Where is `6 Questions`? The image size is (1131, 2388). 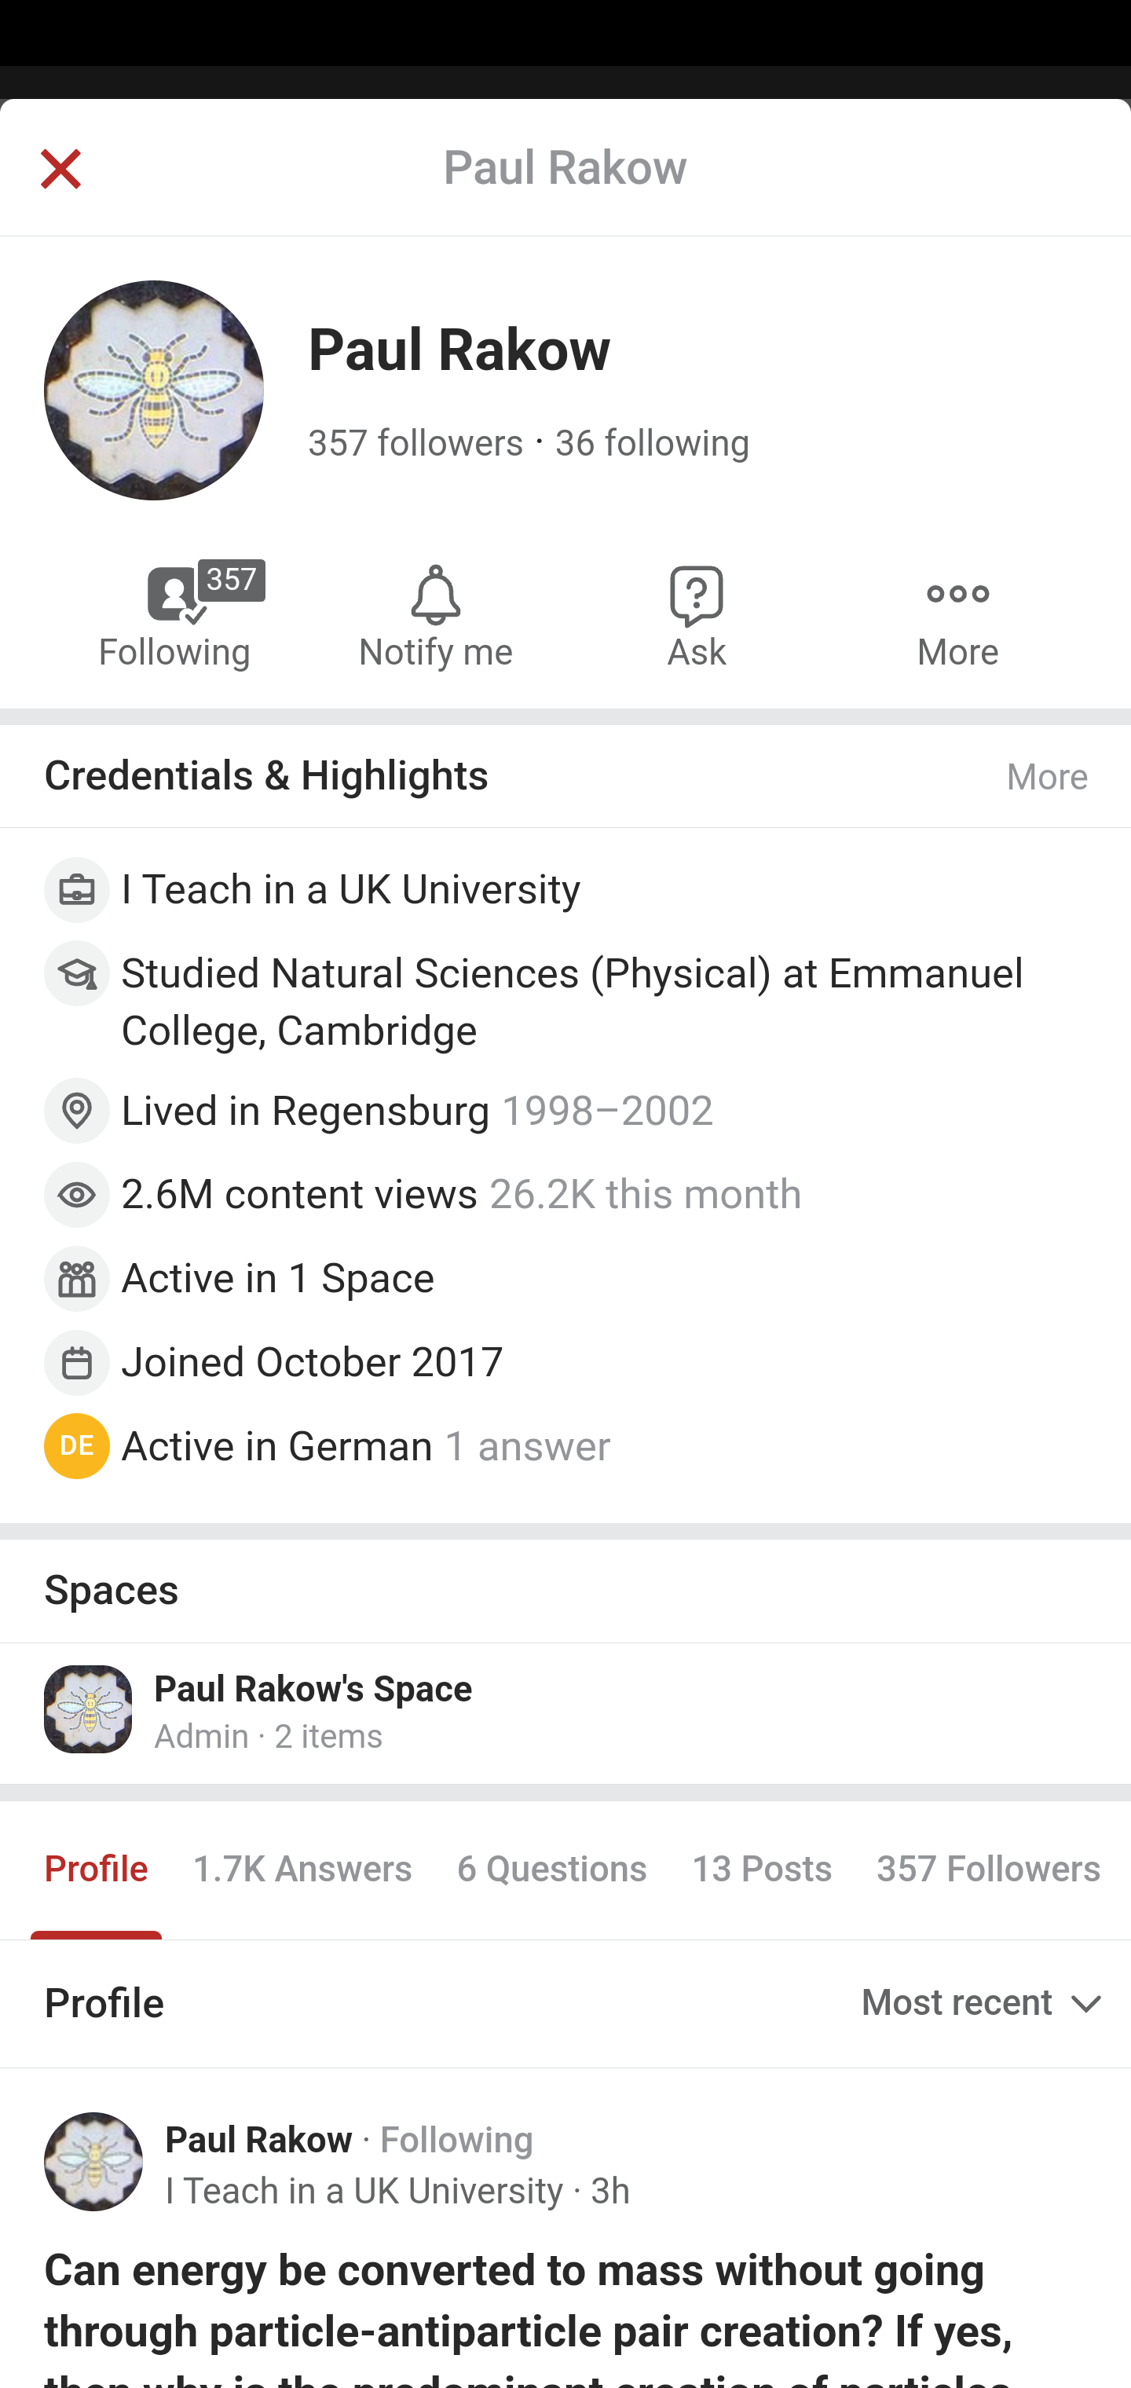
6 Questions is located at coordinates (551, 1870).